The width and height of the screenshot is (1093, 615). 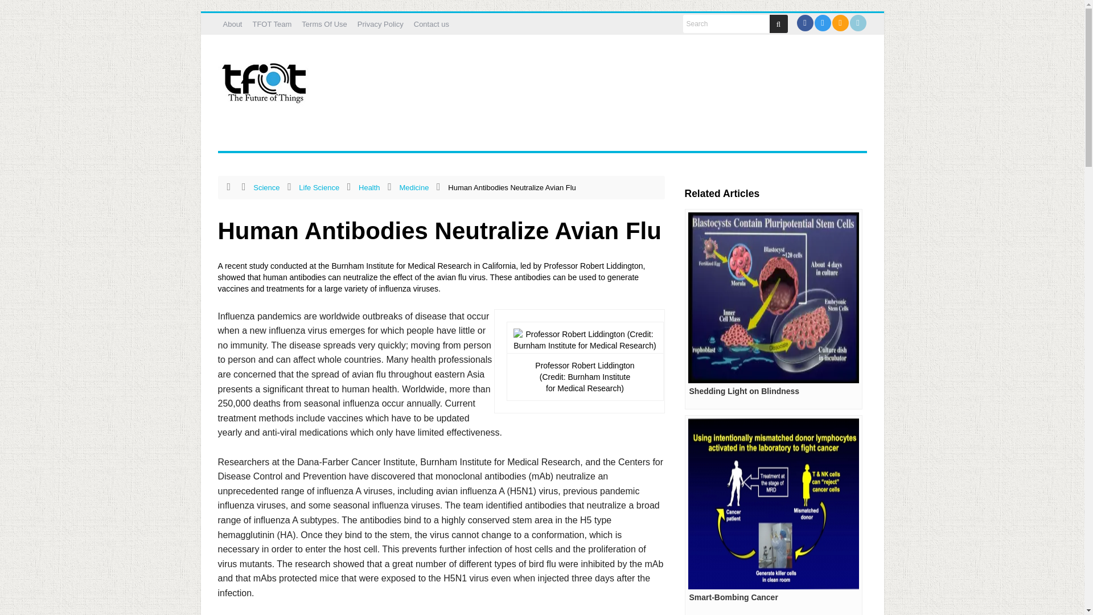 What do you see at coordinates (380, 24) in the screenshot?
I see `Privacy Policy` at bounding box center [380, 24].